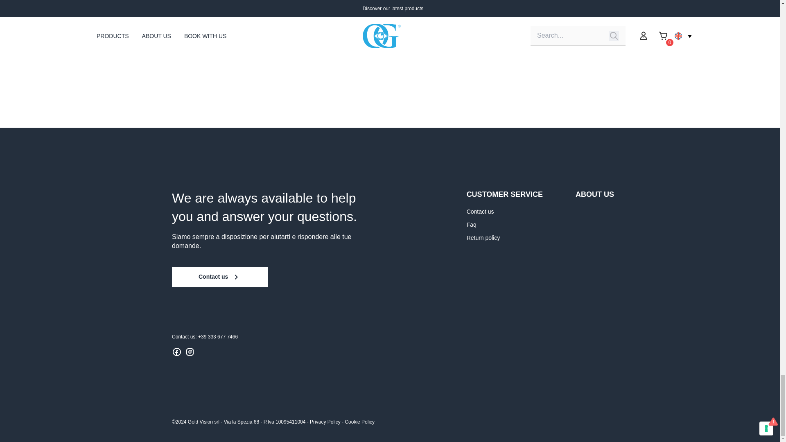 The height and width of the screenshot is (442, 786). I want to click on Faq, so click(472, 225).